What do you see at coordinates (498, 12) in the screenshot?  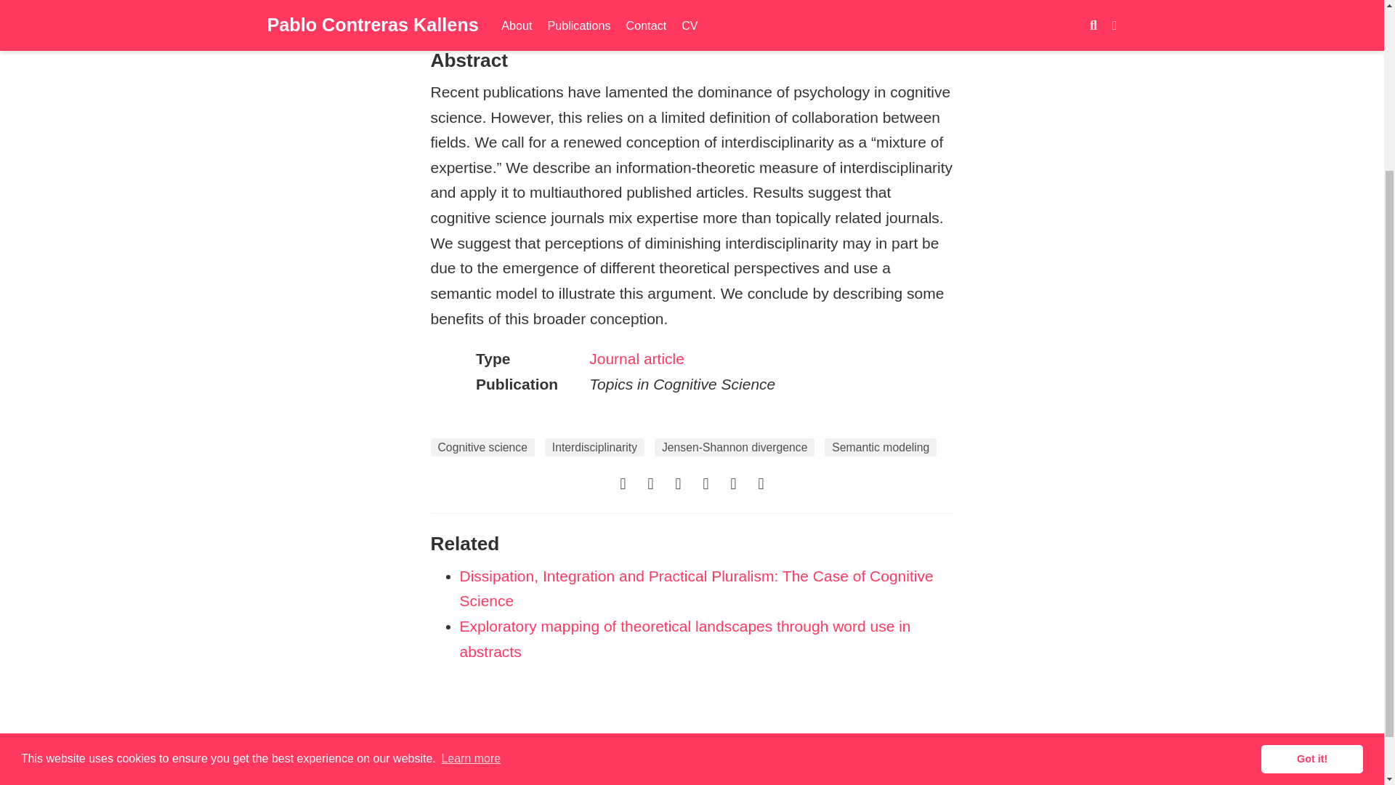 I see `Cite` at bounding box center [498, 12].